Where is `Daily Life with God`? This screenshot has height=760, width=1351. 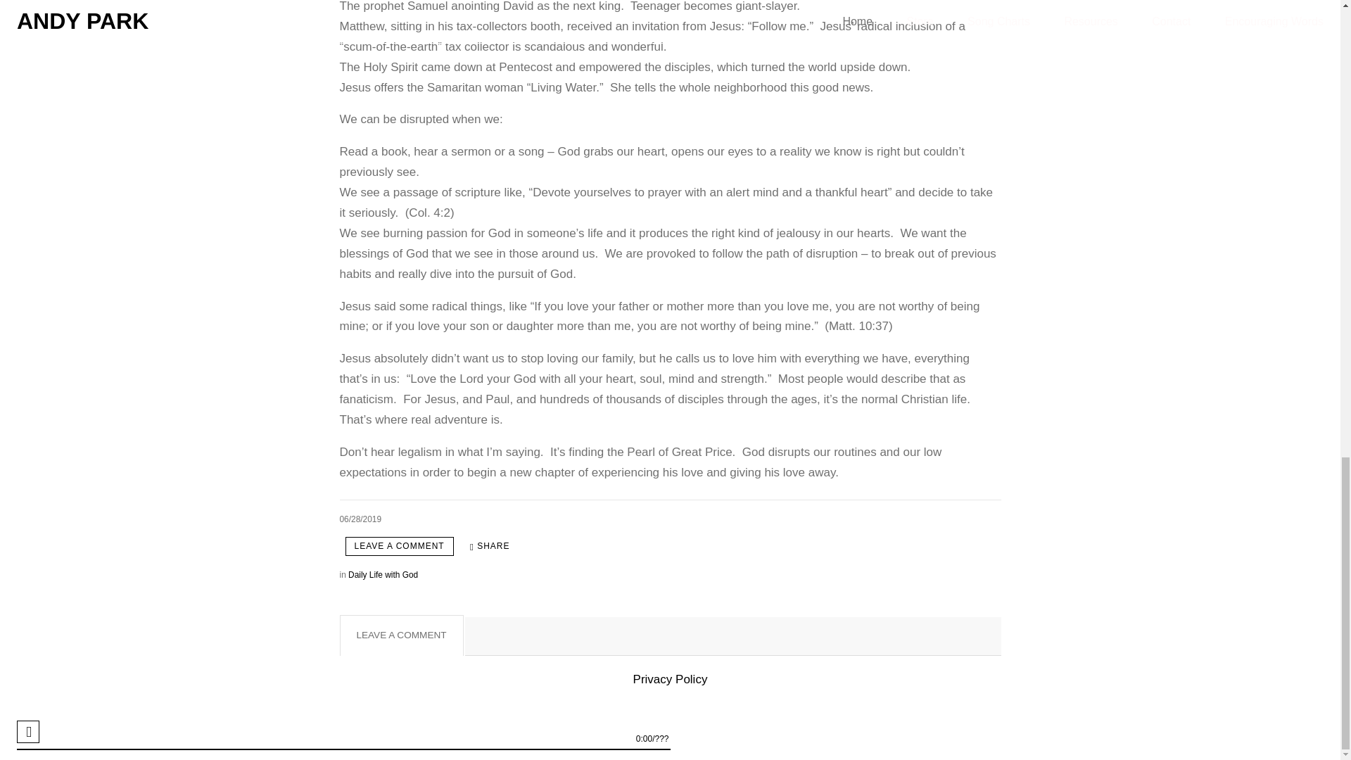 Daily Life with God is located at coordinates (383, 575).